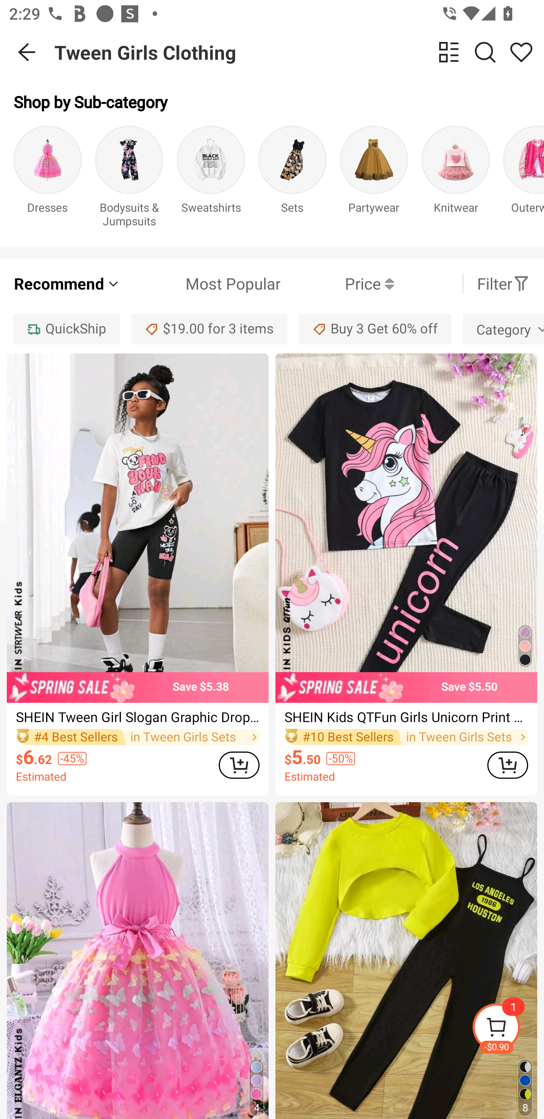 This screenshot has width=544, height=1119. What do you see at coordinates (138, 737) in the screenshot?
I see `#4 Best Sellers in Tween Girls Sets` at bounding box center [138, 737].